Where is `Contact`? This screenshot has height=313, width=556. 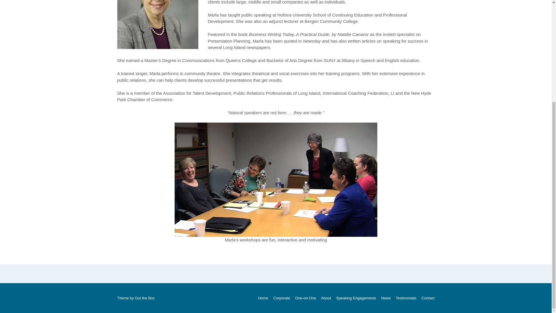
Contact is located at coordinates (427, 298).